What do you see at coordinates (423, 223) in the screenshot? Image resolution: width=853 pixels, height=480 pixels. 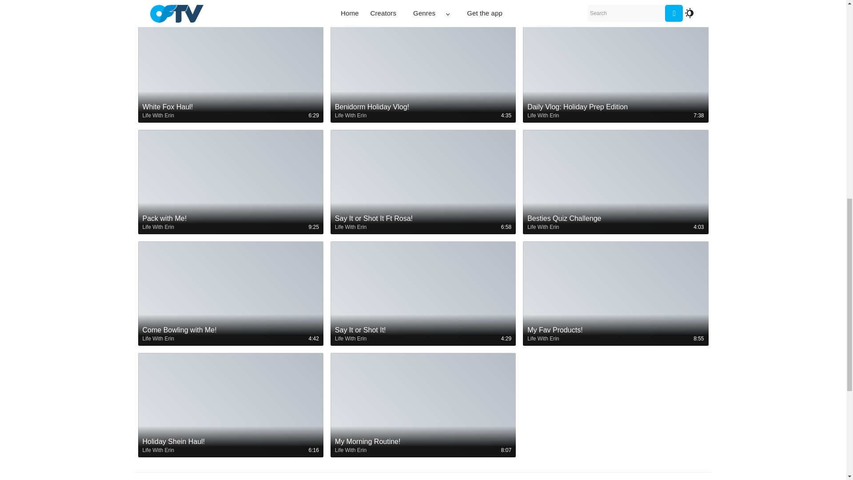 I see `Say It or Shot It Ft Rosa!` at bounding box center [423, 223].